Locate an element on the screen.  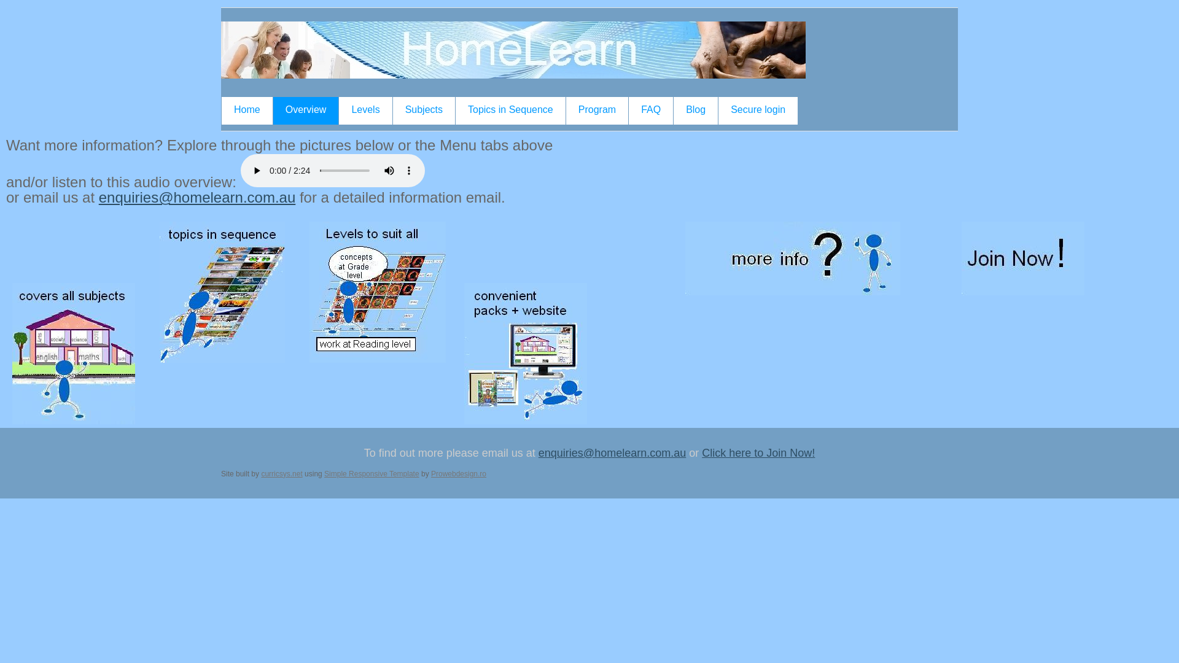
Click here to Join up is located at coordinates (1023, 258).